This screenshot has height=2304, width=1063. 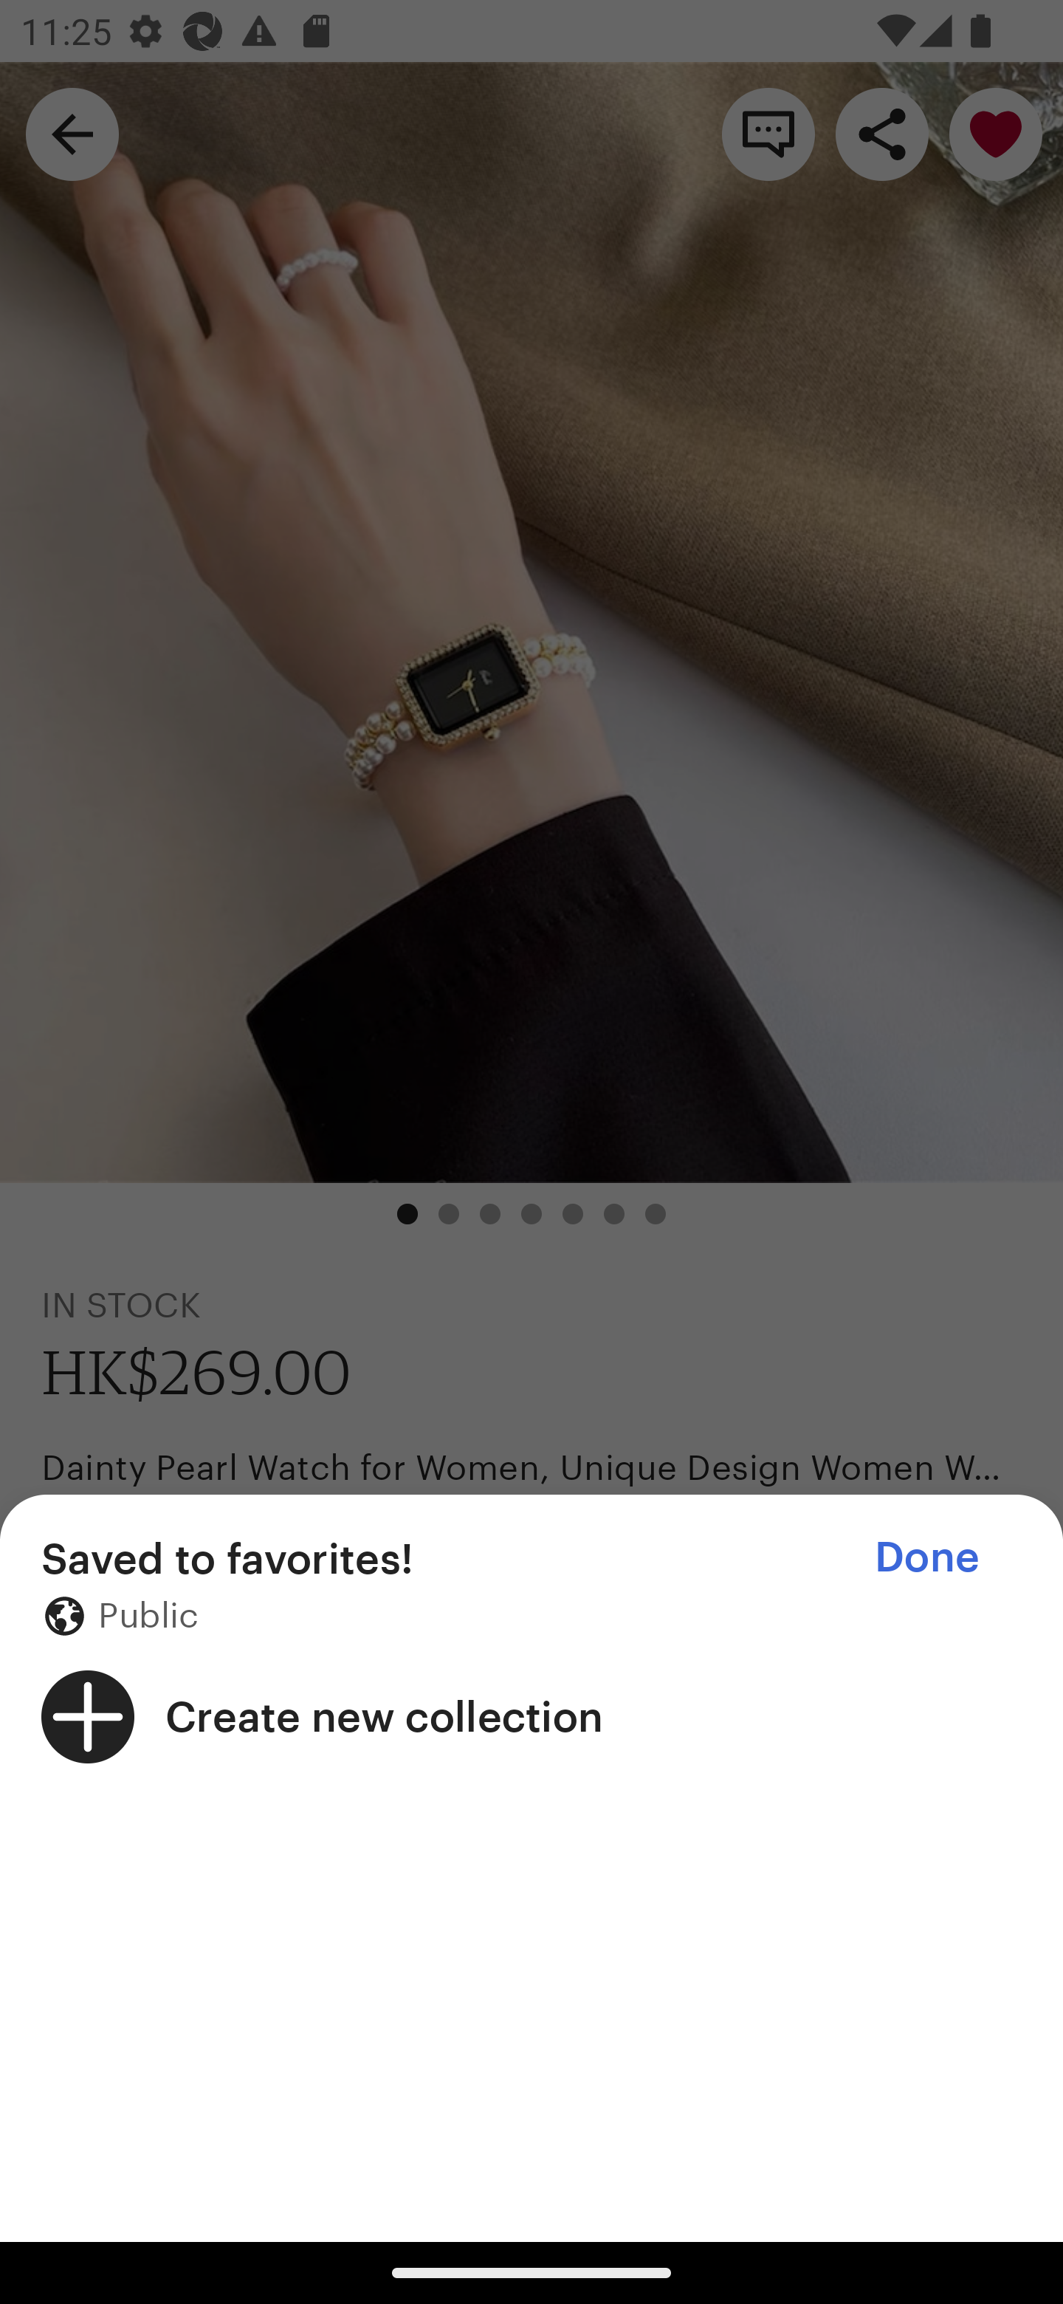 What do you see at coordinates (531, 1716) in the screenshot?
I see `Create new collection` at bounding box center [531, 1716].